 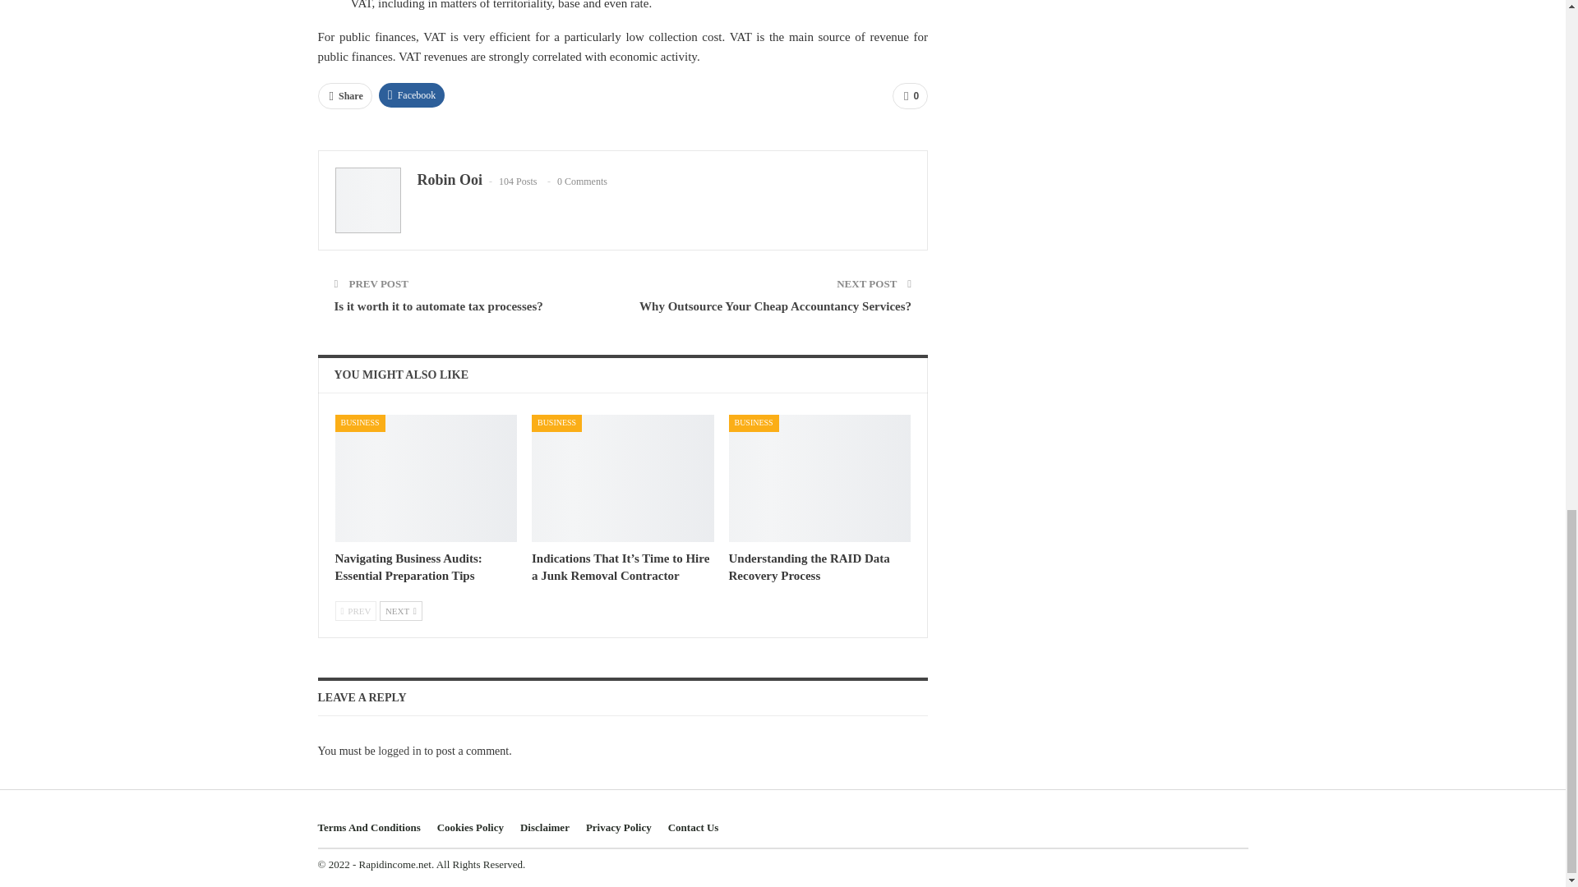 What do you see at coordinates (360, 423) in the screenshot?
I see `BUSINESS` at bounding box center [360, 423].